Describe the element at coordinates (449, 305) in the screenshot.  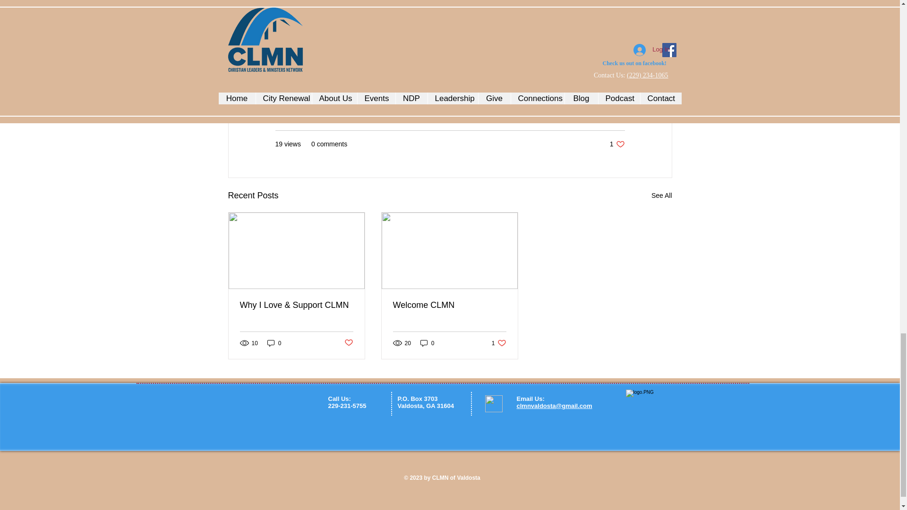
I see `0` at that location.